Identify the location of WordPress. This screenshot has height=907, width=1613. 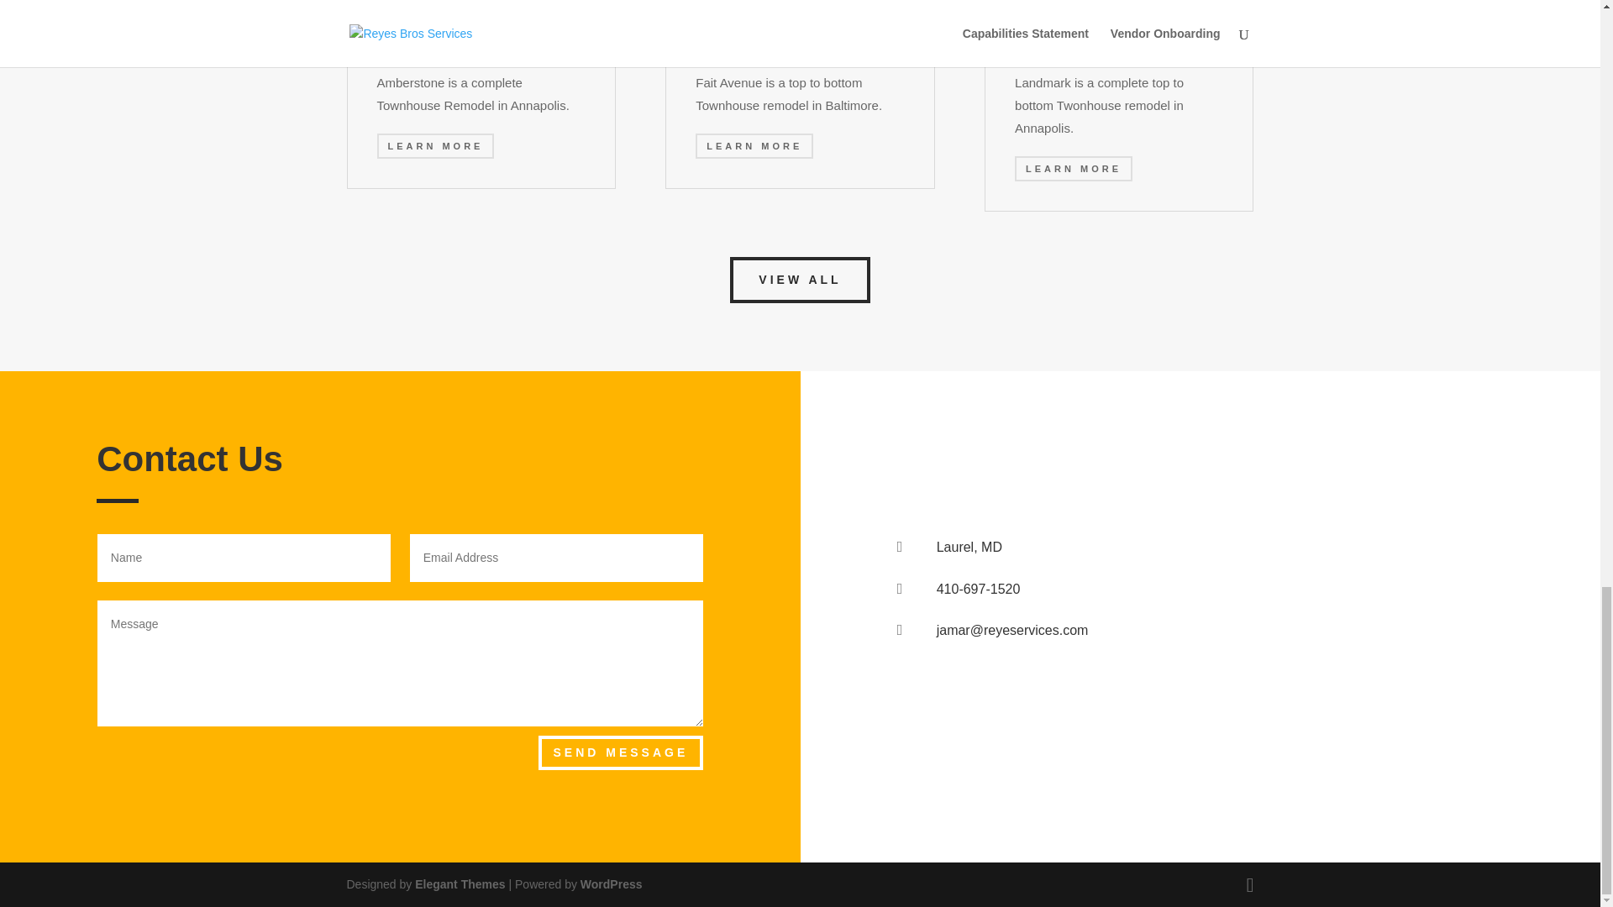
(612, 883).